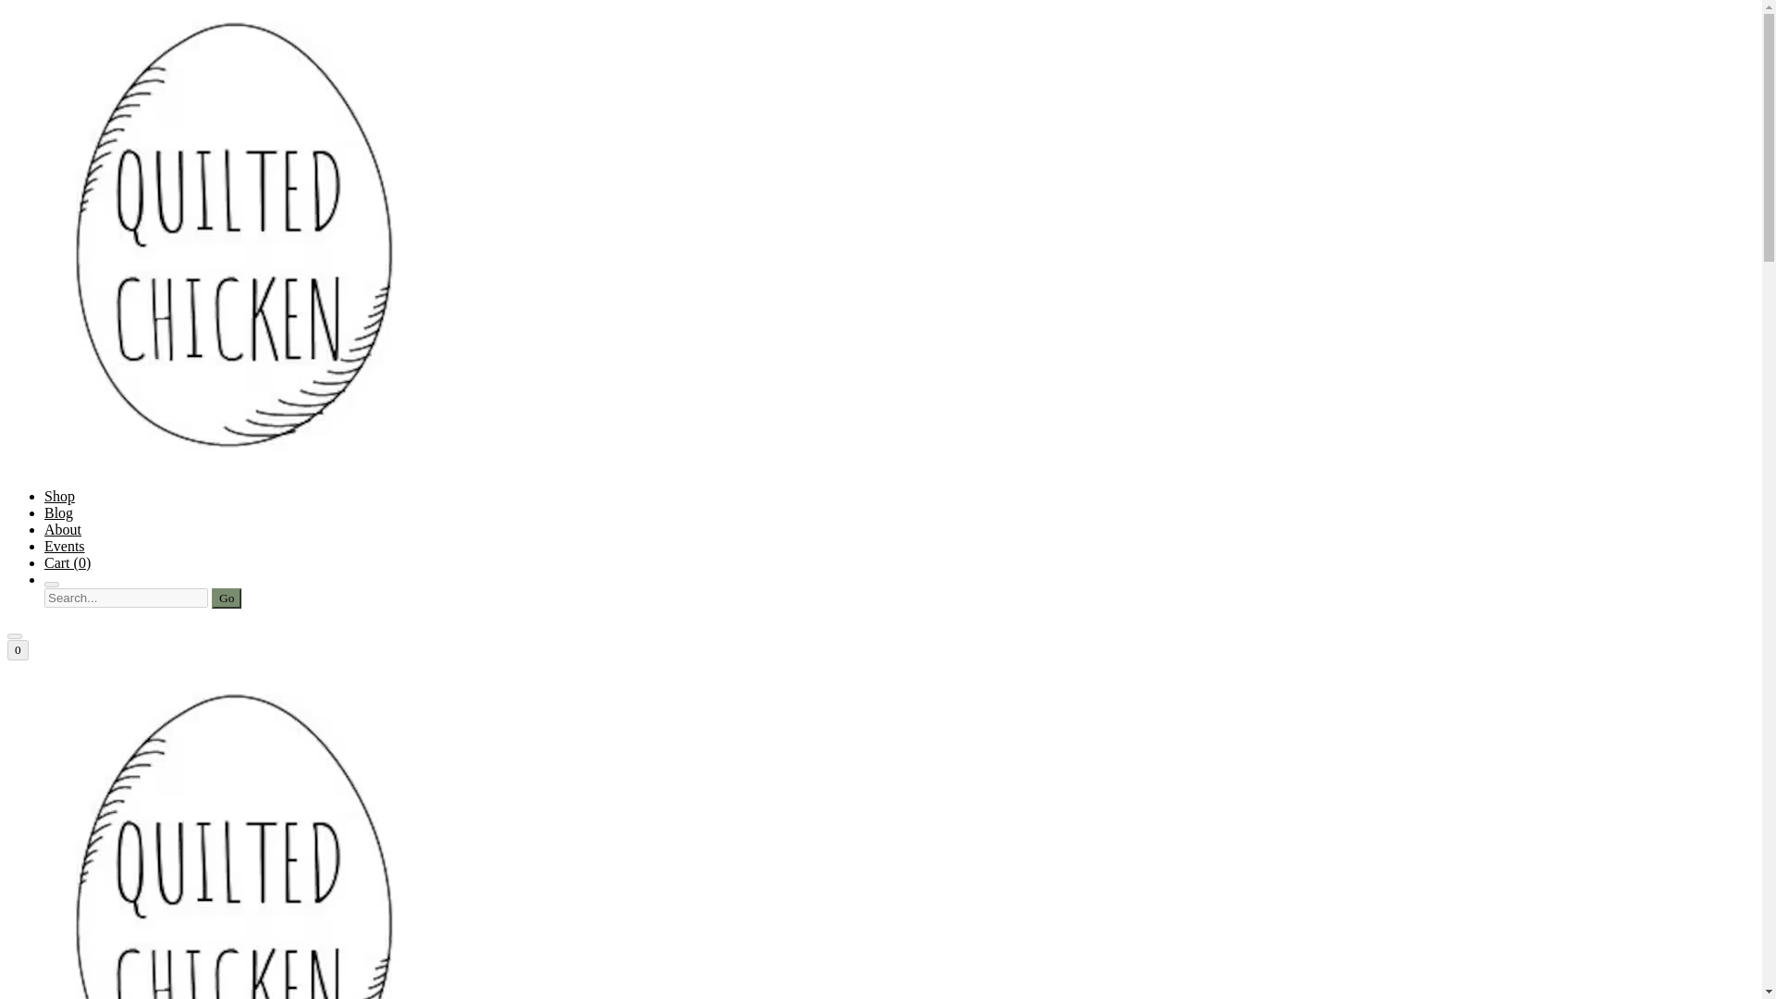 The width and height of the screenshot is (1776, 999). Describe the element at coordinates (59, 496) in the screenshot. I see `Shop` at that location.